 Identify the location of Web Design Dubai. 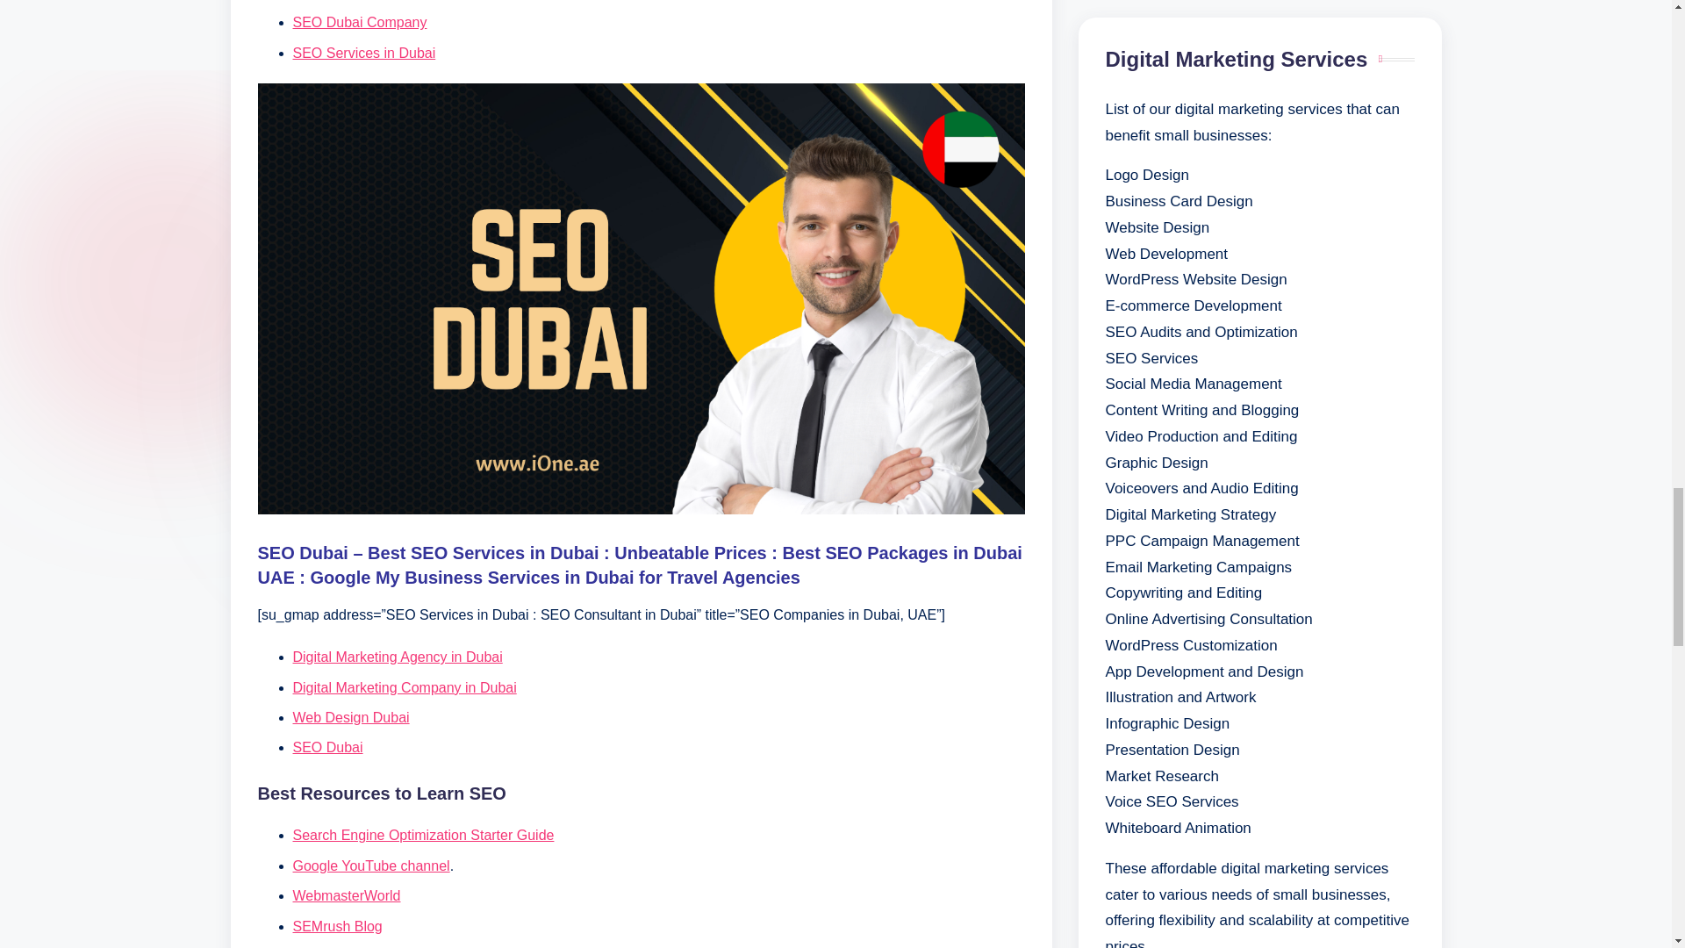
(351, 717).